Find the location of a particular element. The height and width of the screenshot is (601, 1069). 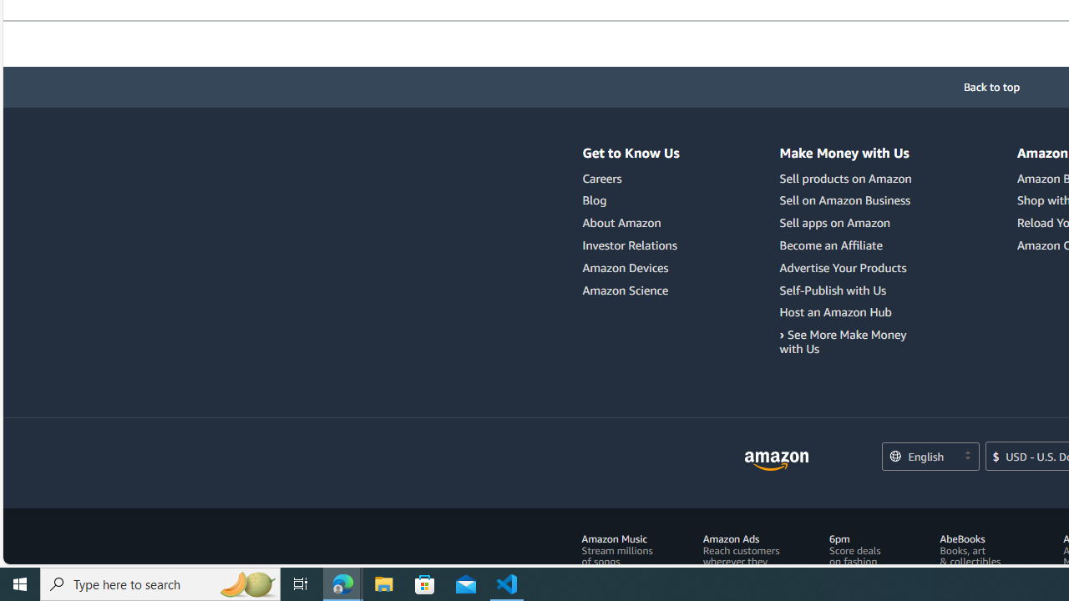

Sell on Amazon Business is located at coordinates (849, 200).